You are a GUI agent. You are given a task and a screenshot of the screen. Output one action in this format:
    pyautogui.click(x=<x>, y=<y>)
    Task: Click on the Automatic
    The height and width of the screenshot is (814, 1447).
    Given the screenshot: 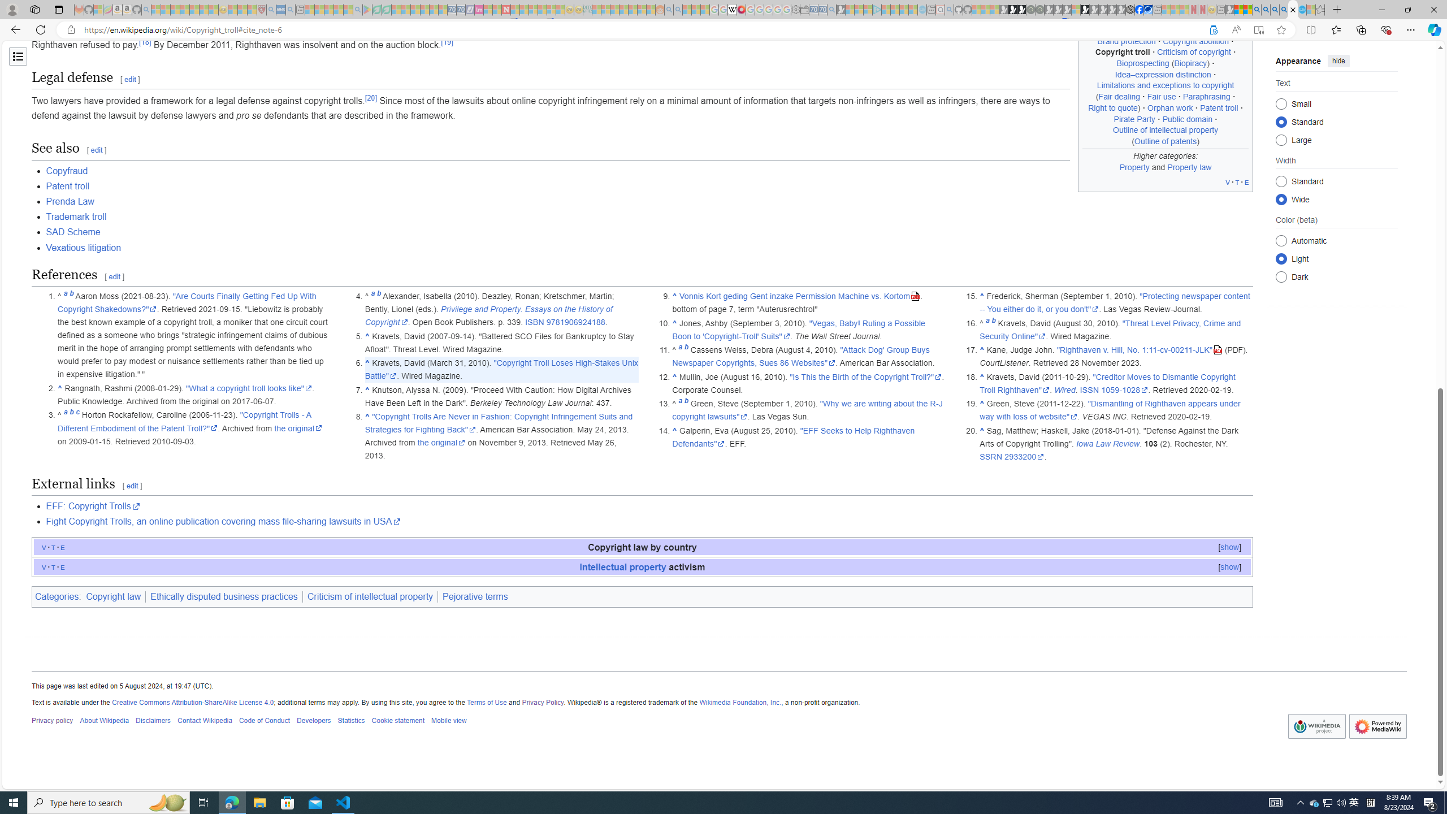 What is the action you would take?
    pyautogui.click(x=1281, y=240)
    